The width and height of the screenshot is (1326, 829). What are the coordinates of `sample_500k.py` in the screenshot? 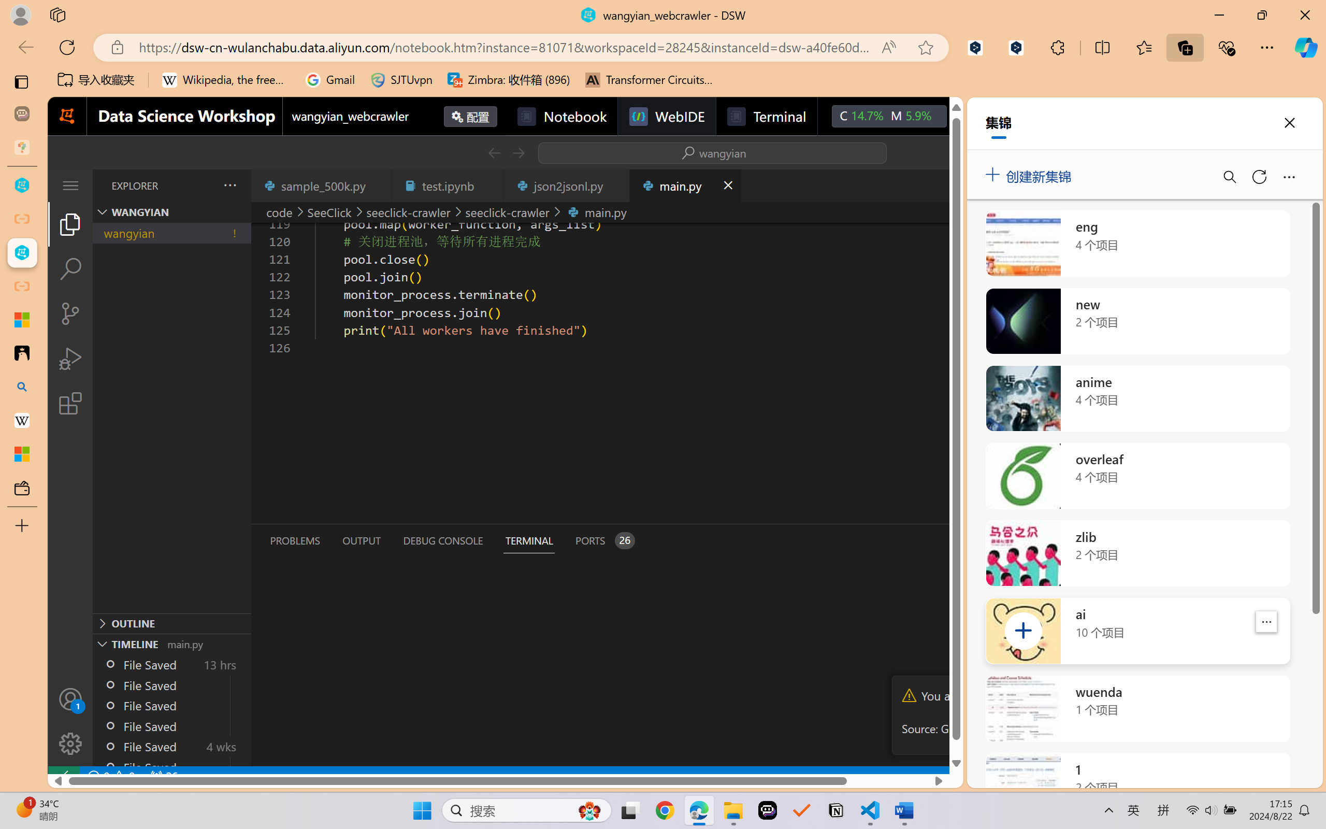 It's located at (321, 185).